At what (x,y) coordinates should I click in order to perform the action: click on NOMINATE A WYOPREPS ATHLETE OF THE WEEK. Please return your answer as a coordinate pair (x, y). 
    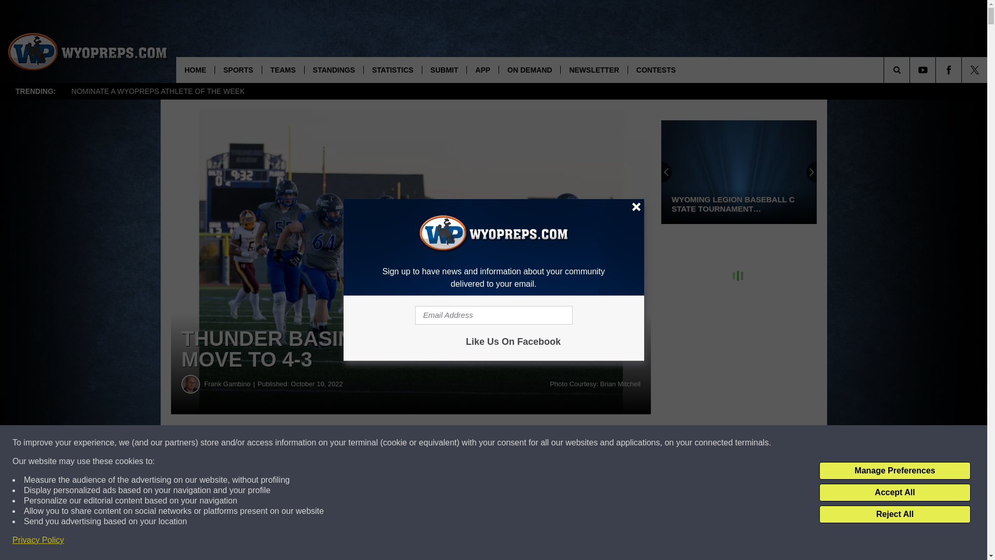
    Looking at the image, I should click on (158, 91).